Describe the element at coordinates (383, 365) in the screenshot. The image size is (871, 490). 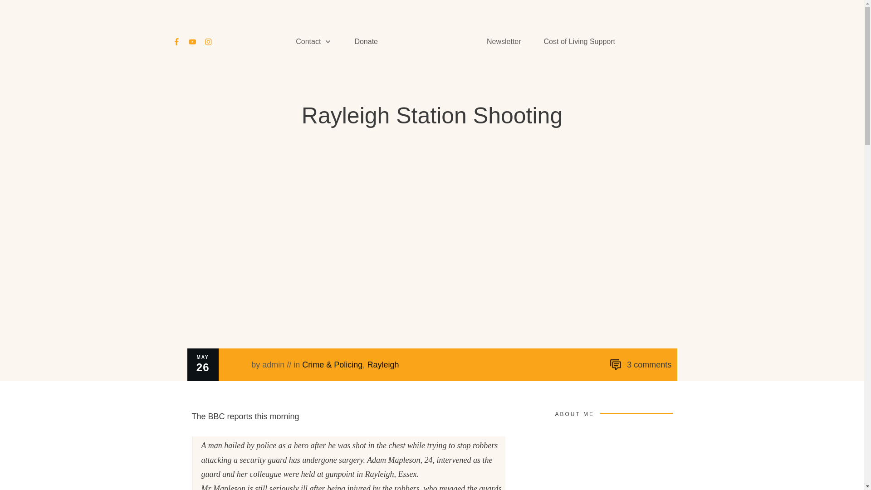
I see `Rayleigh` at that location.